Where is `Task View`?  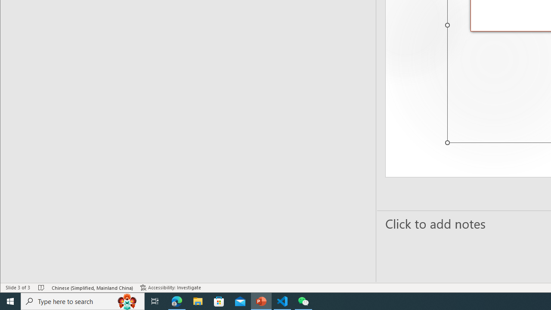
Task View is located at coordinates (155, 301).